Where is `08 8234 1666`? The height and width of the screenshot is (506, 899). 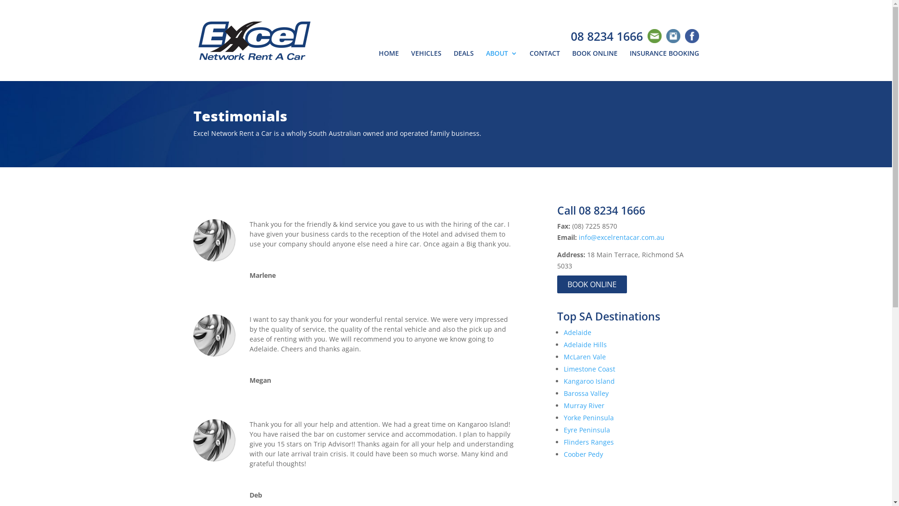
08 8234 1666 is located at coordinates (606, 36).